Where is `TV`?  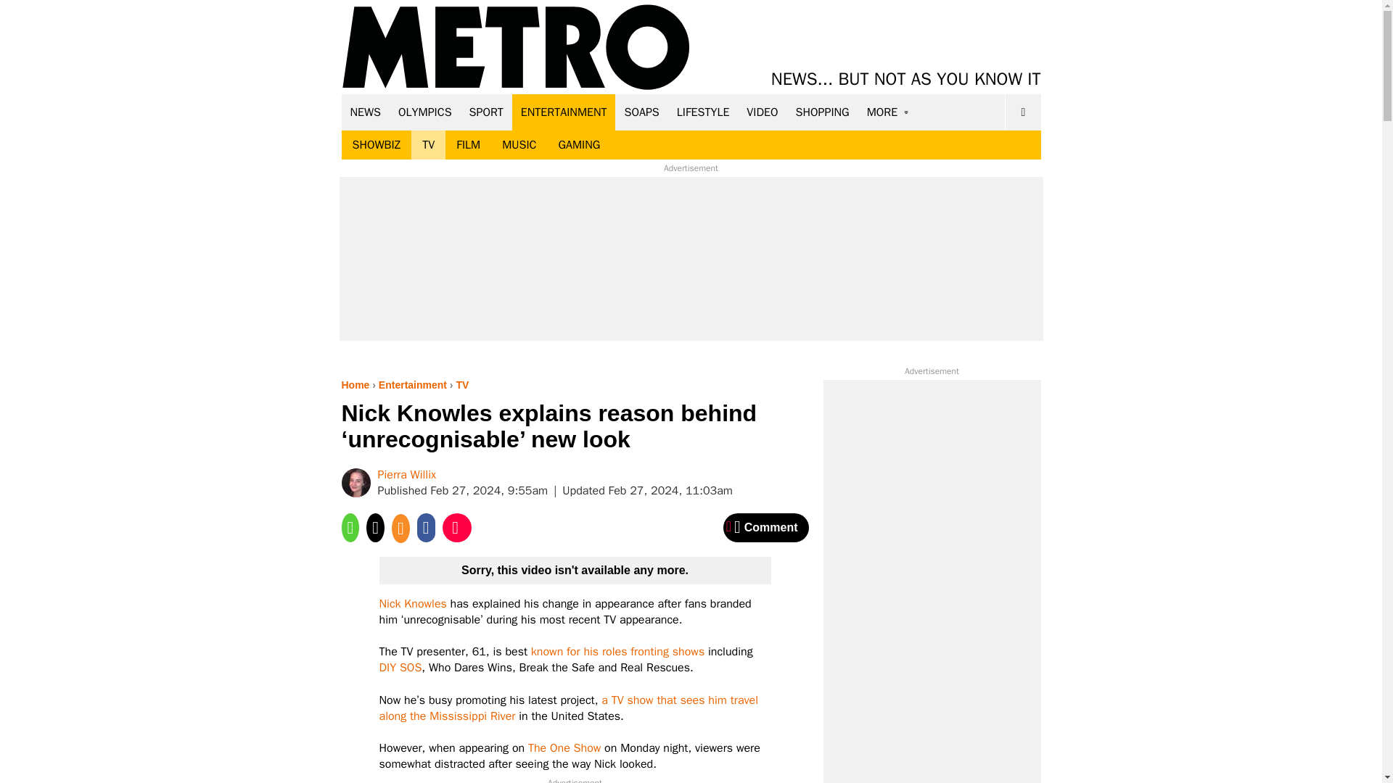
TV is located at coordinates (428, 145).